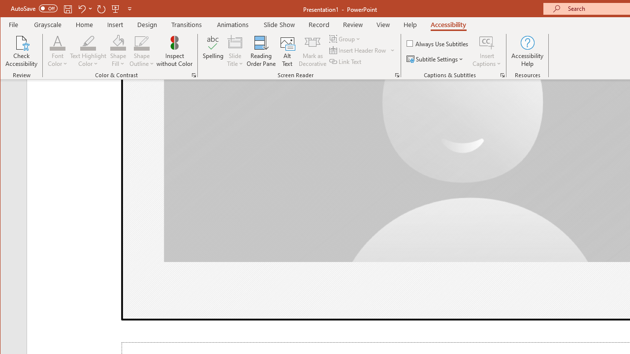 Image resolution: width=630 pixels, height=354 pixels. What do you see at coordinates (175, 51) in the screenshot?
I see `Inspect without Color` at bounding box center [175, 51].